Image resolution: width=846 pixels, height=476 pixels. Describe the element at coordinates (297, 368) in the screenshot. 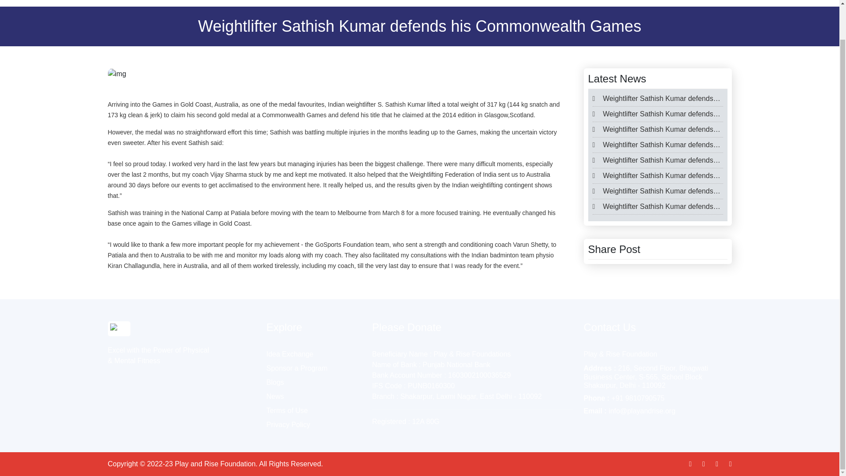

I see `Sponsor a Program` at that location.